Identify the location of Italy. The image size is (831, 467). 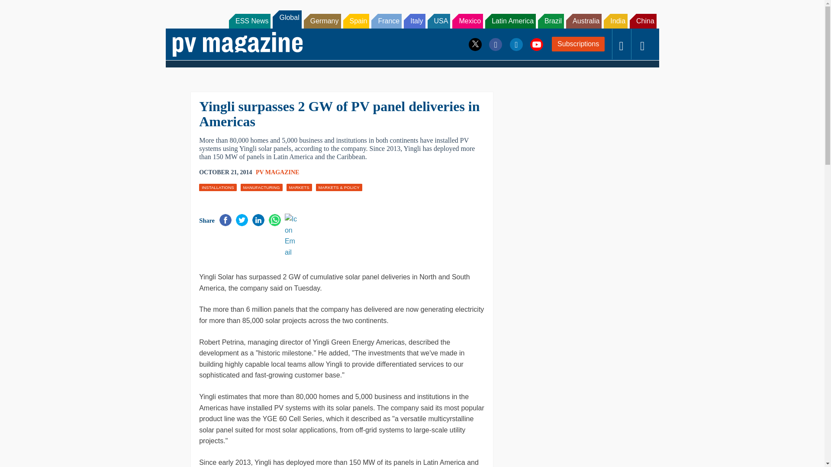
(414, 21).